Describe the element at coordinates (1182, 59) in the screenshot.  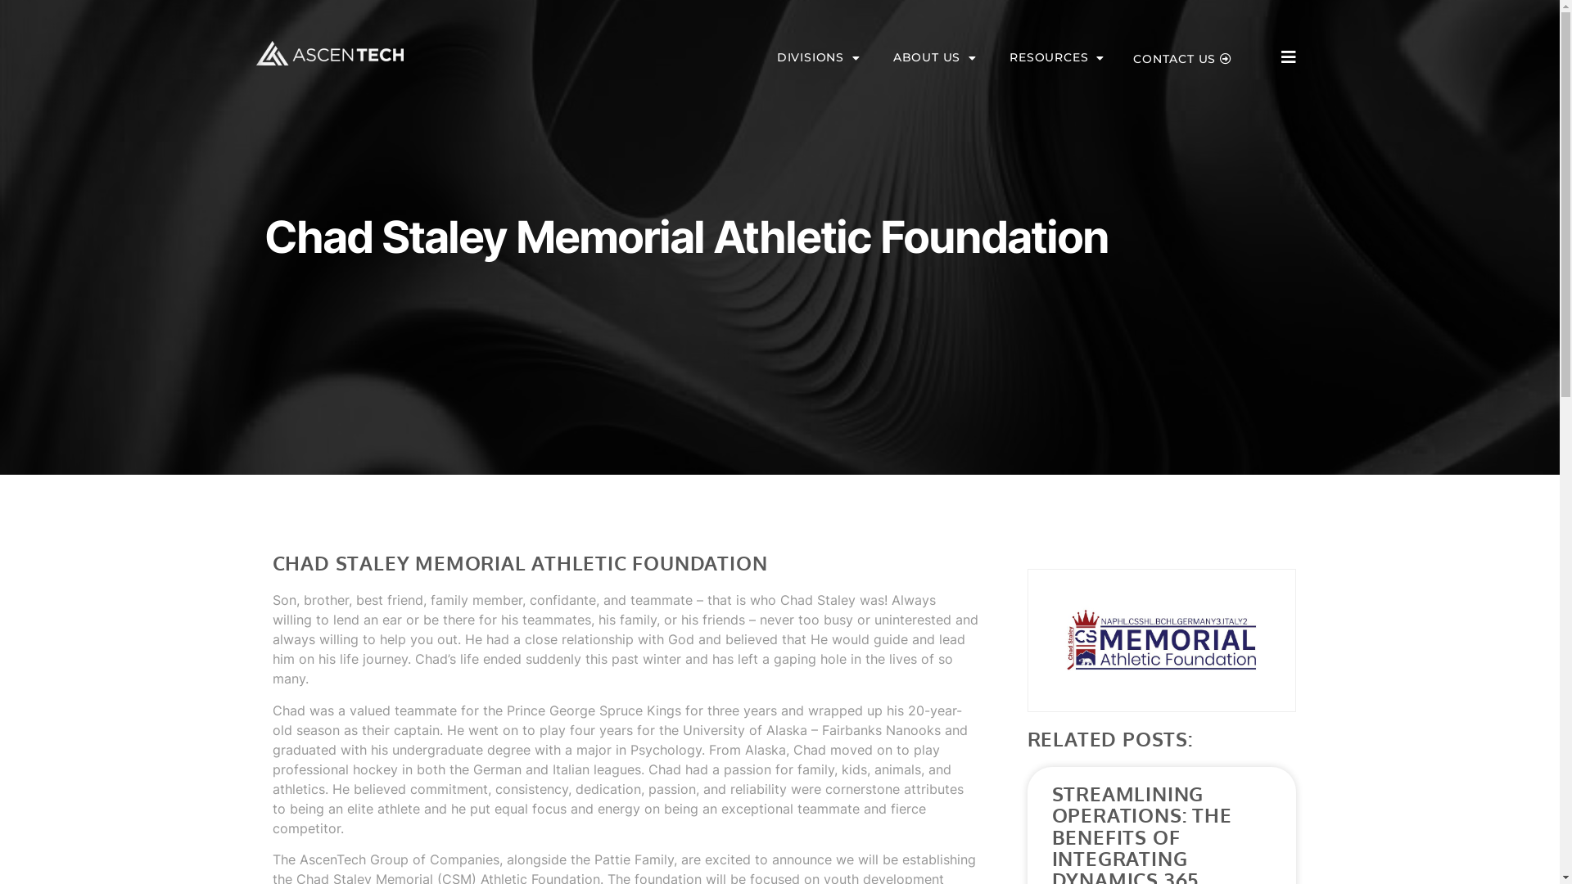
I see `CONTACT US` at that location.